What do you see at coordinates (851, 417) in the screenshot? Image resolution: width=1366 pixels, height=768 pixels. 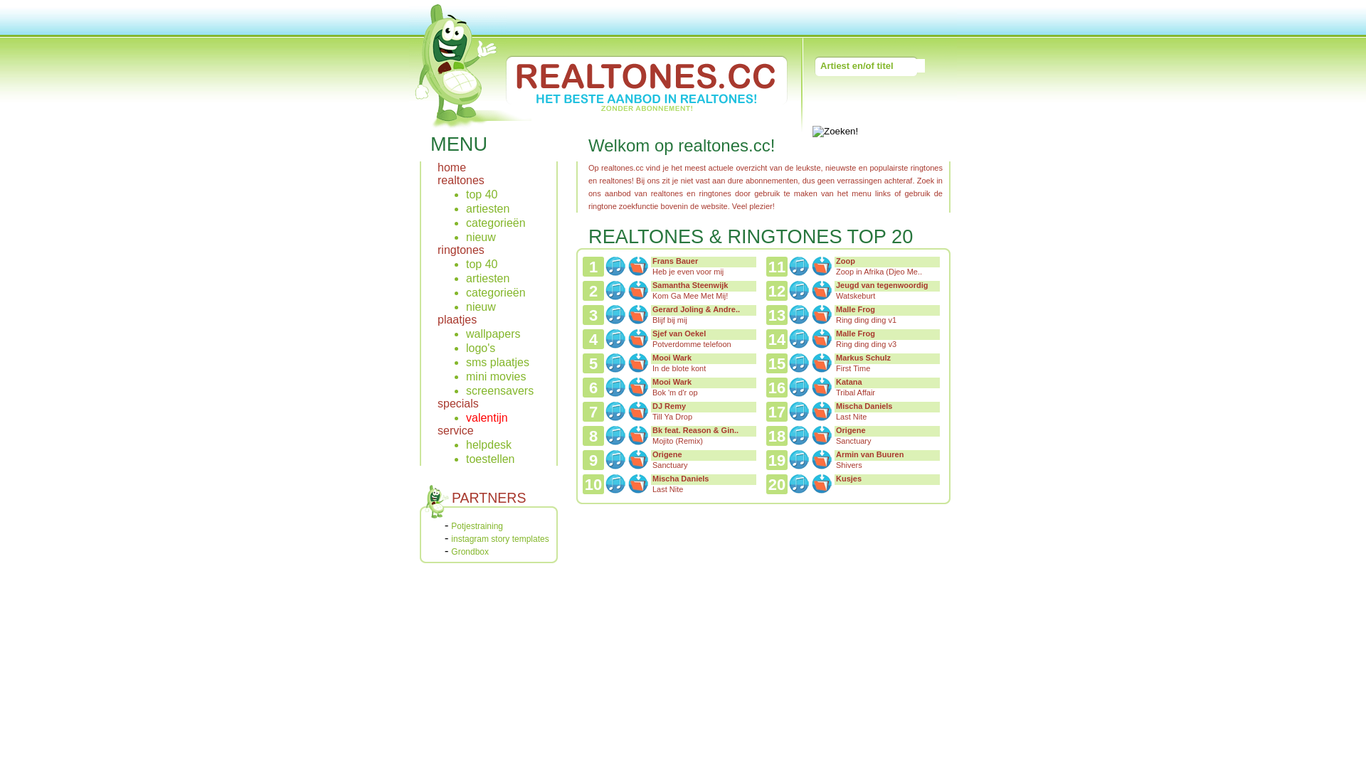 I see `Last Nite` at bounding box center [851, 417].